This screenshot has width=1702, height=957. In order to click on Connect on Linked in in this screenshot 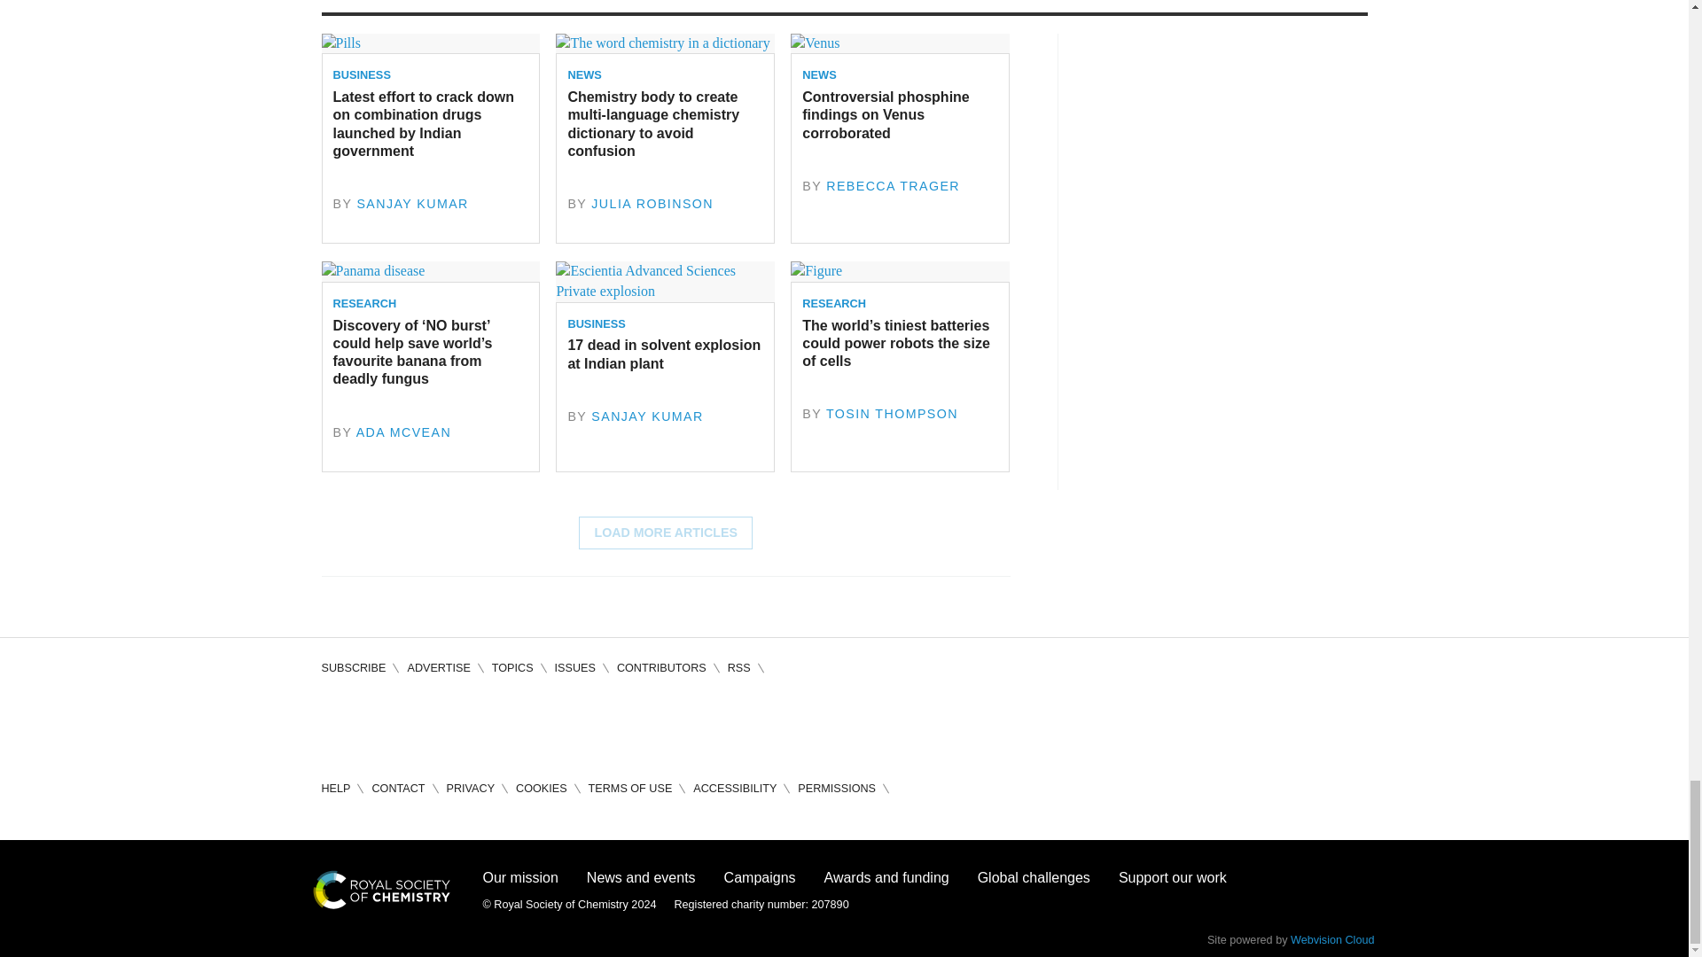, I will do `click(436, 723)`.